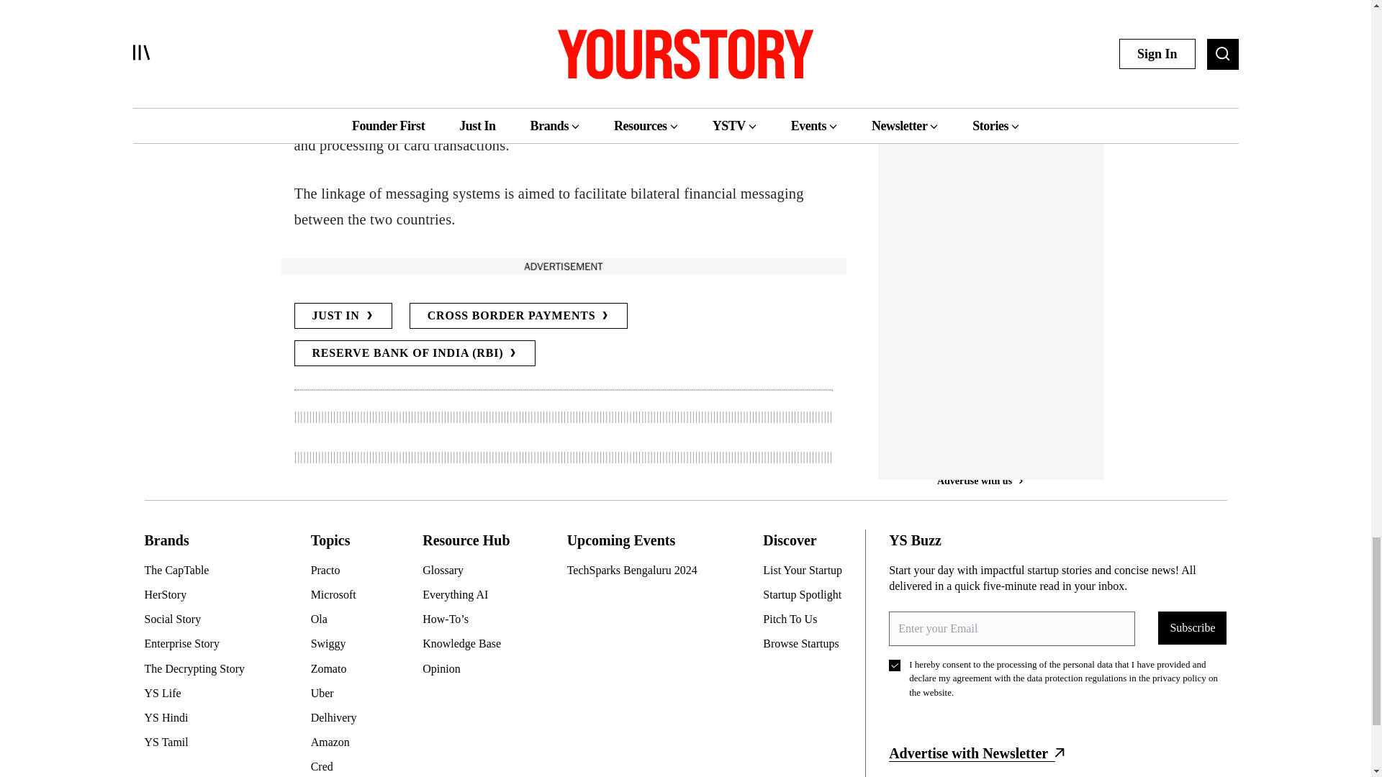  Describe the element at coordinates (199, 595) in the screenshot. I see `HerStory` at that location.